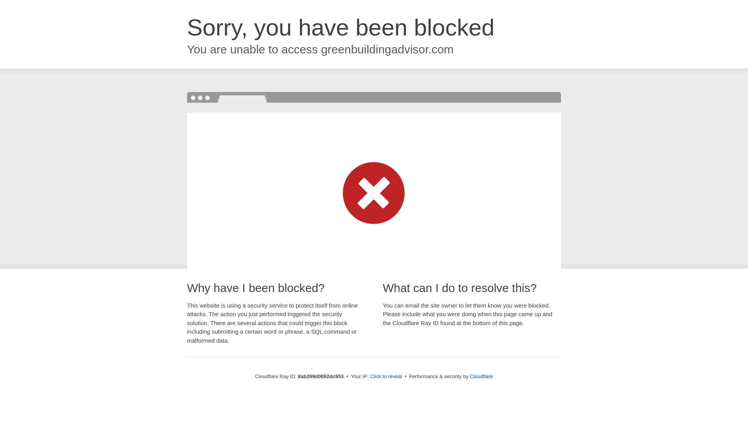 This screenshot has width=748, height=421. What do you see at coordinates (386, 377) in the screenshot?
I see `Click to reveal` at bounding box center [386, 377].